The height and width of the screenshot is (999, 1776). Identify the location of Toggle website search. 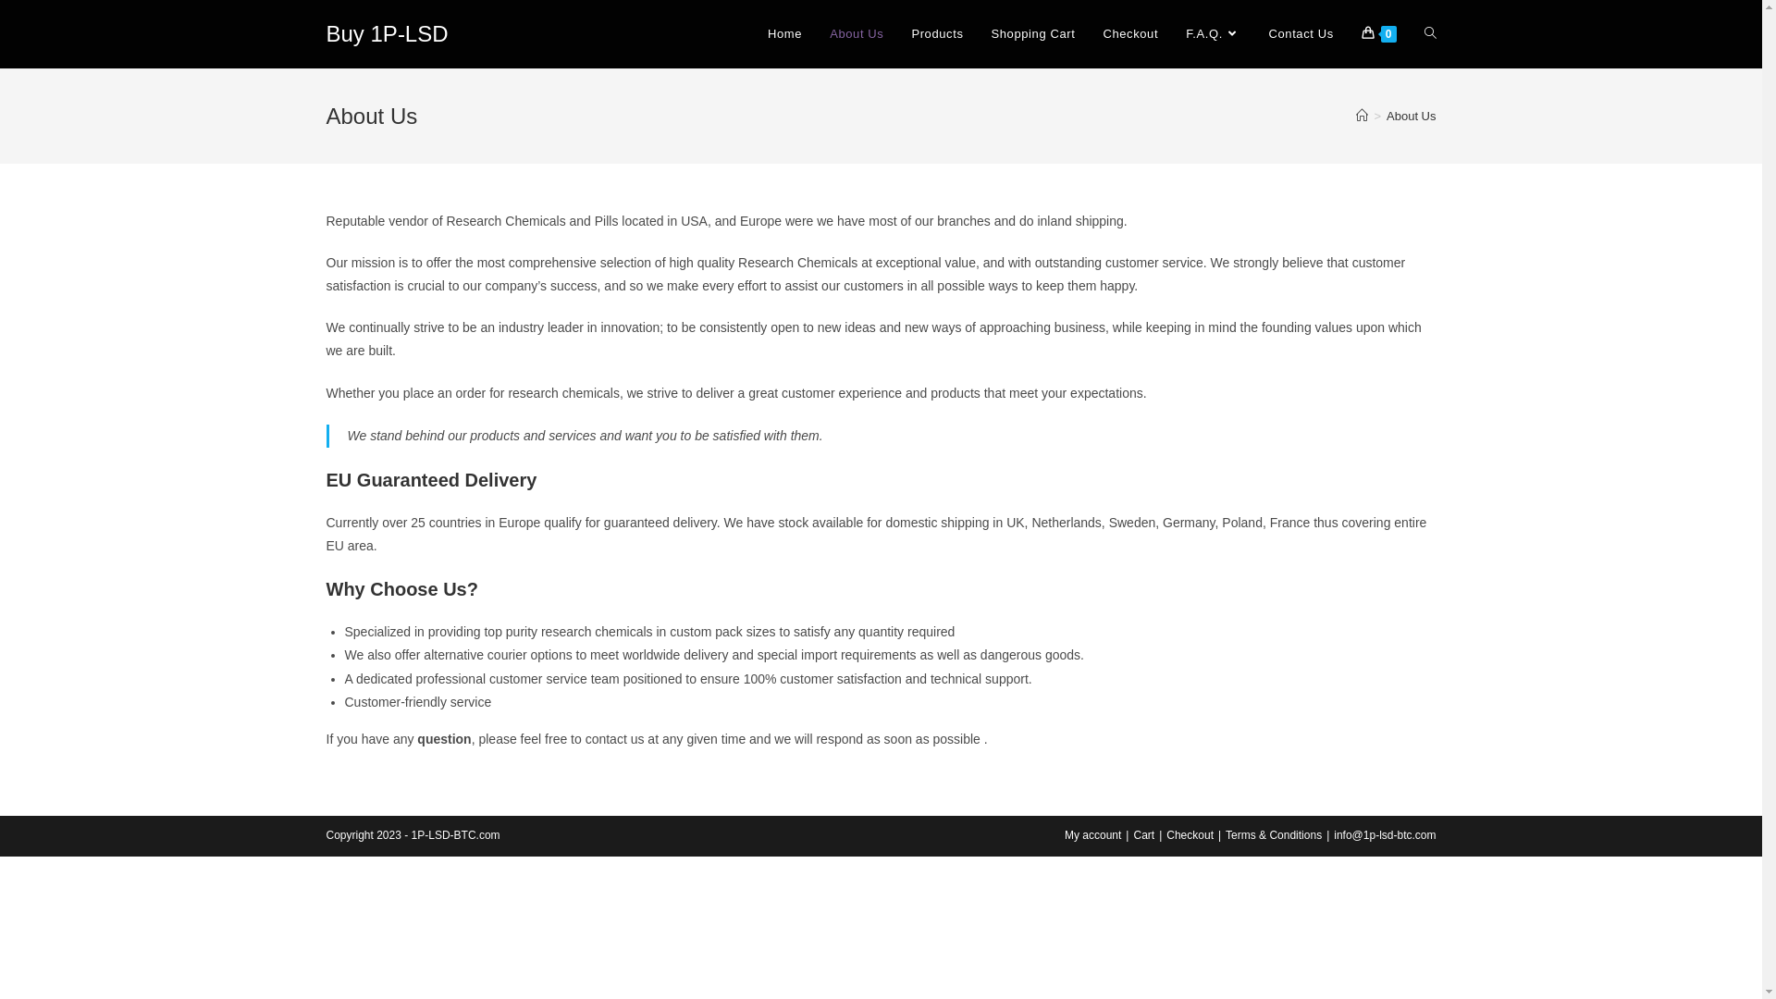
(1430, 34).